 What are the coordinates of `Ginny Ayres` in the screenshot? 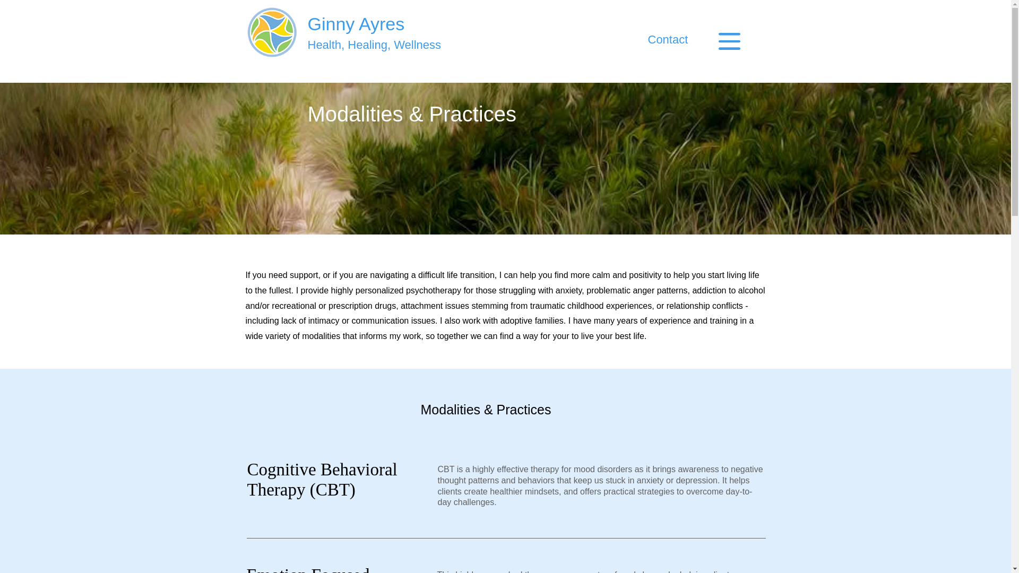 It's located at (356, 23).